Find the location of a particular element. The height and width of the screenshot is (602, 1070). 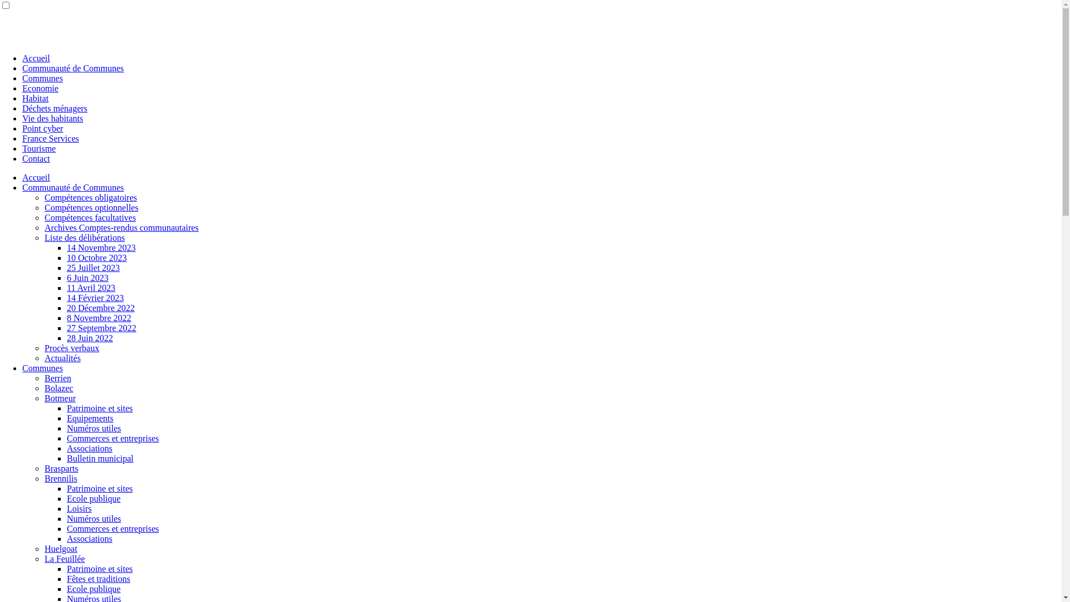

10 Octobre 2023 is located at coordinates (97, 258).